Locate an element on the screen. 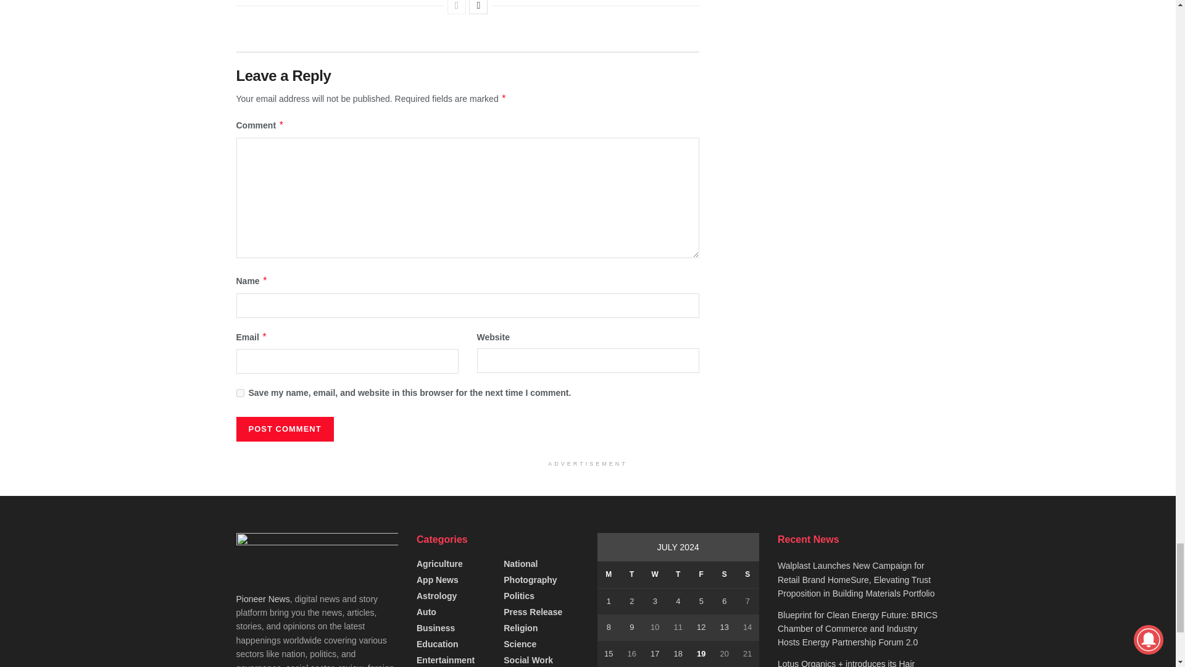 This screenshot has width=1185, height=667. Friday is located at coordinates (701, 574).